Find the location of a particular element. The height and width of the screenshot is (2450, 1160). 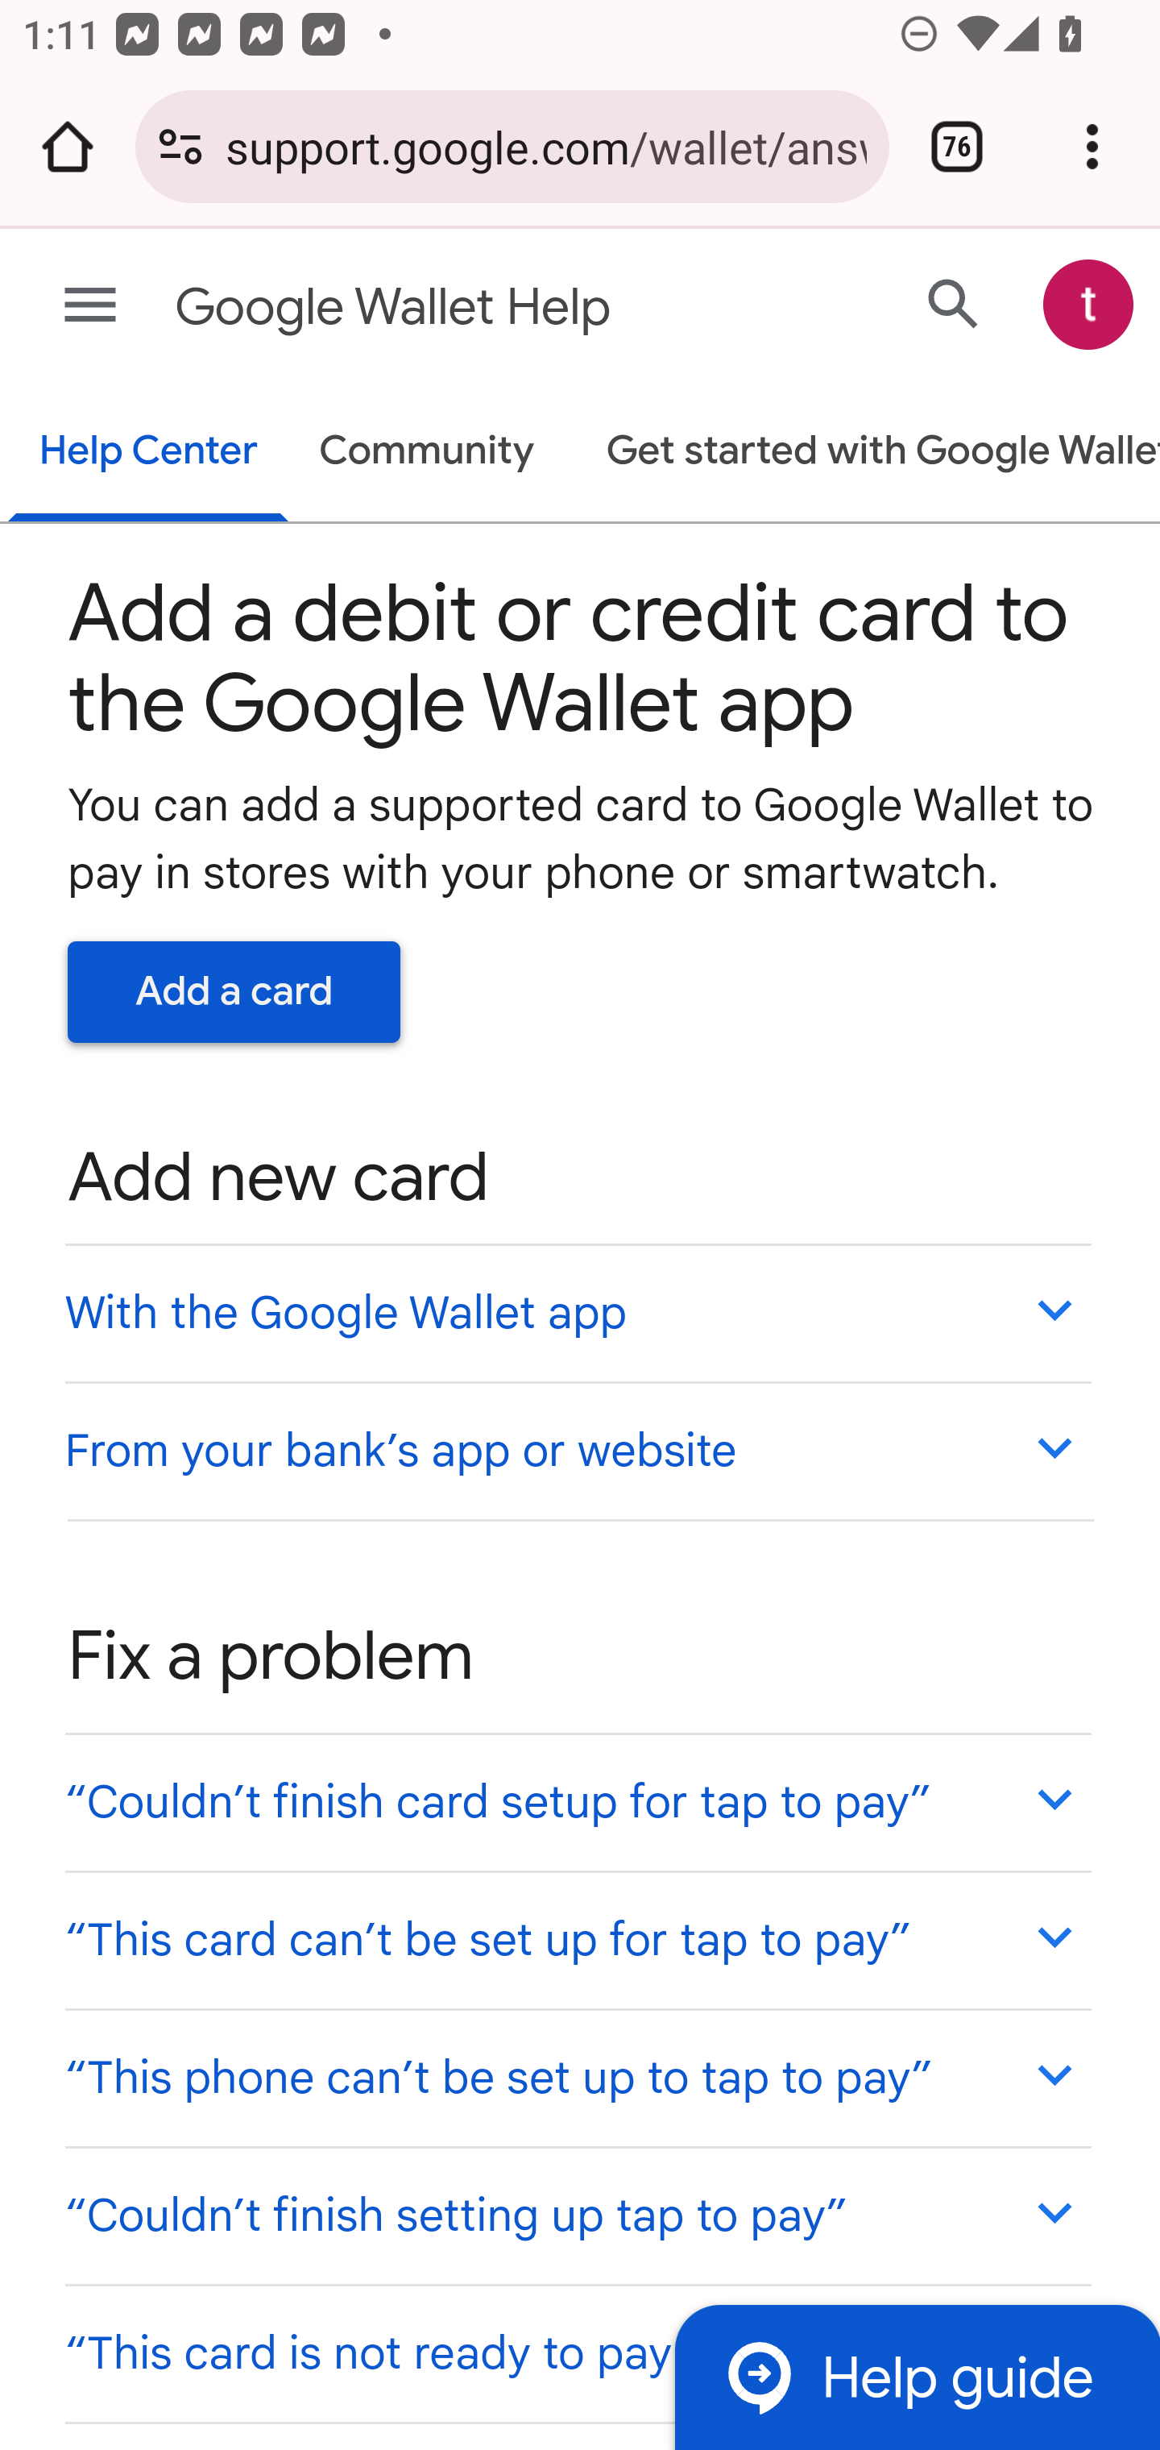

“This phone can’t be set up to tap to pay” is located at coordinates (577, 2078).